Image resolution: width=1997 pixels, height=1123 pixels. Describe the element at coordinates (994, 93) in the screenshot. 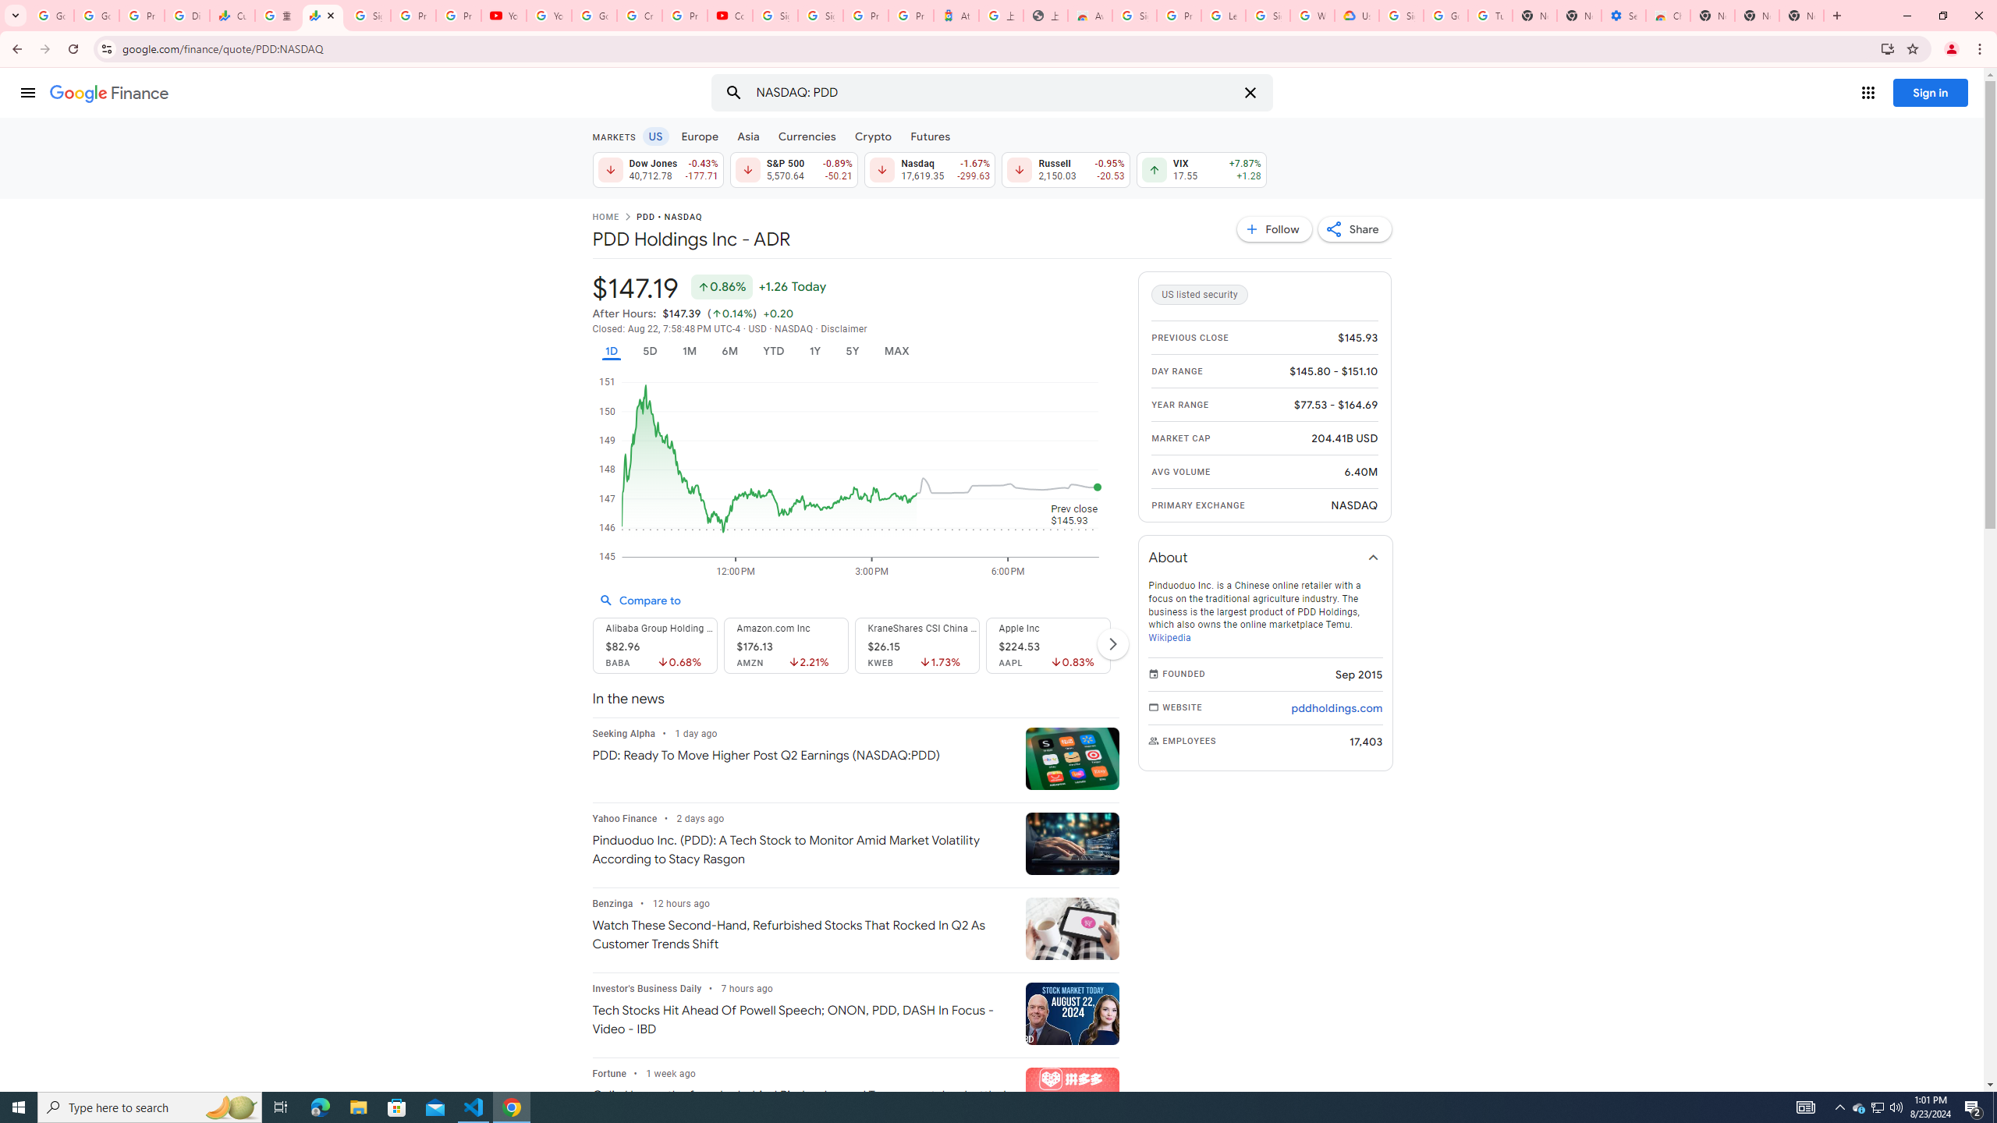

I see `Search for stocks, ETFs & more` at that location.